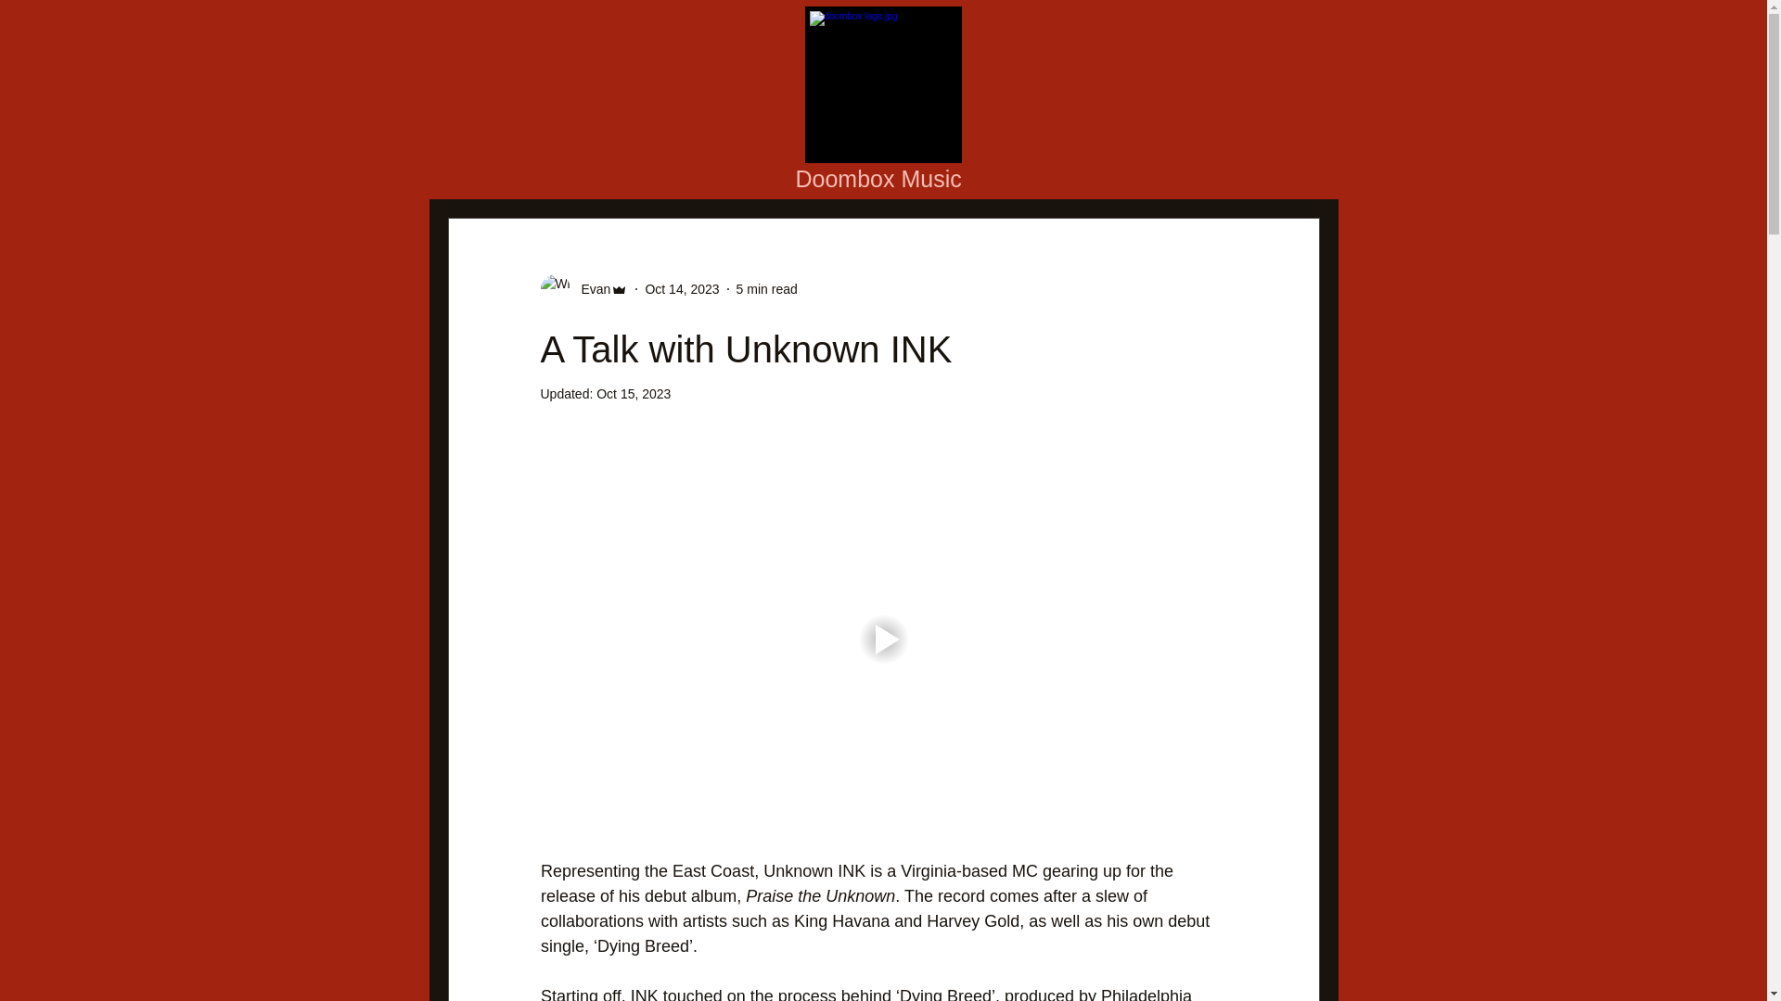  Describe the element at coordinates (682, 288) in the screenshot. I see `Oct 14, 2023` at that location.